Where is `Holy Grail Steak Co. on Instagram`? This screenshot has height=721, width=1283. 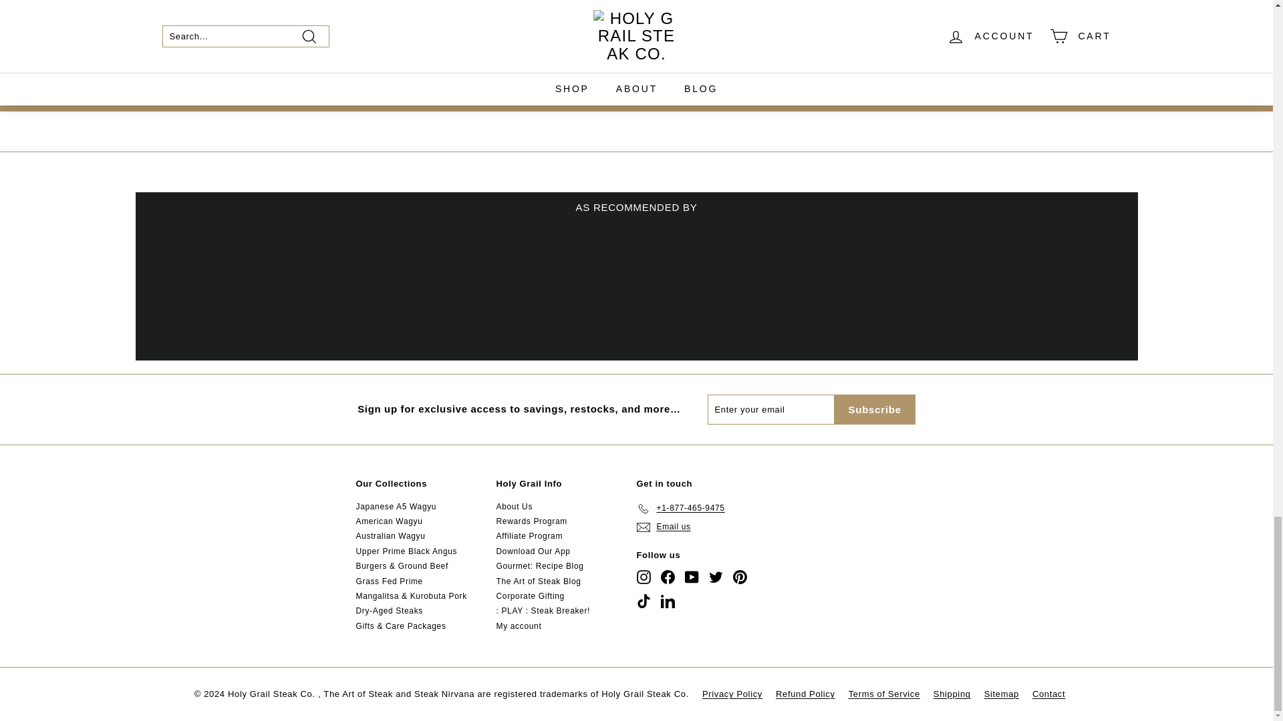
Holy Grail Steak Co. on Instagram is located at coordinates (643, 577).